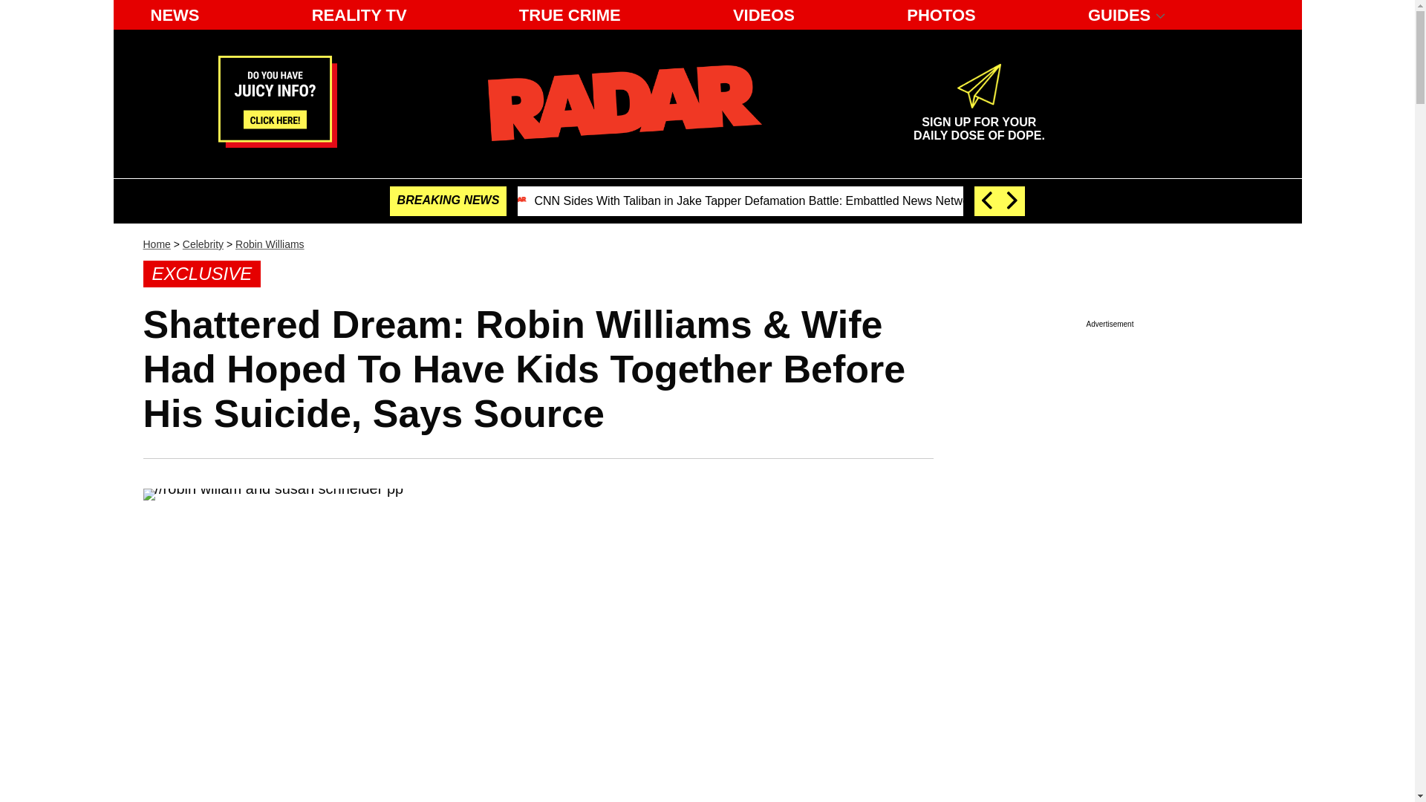 Image resolution: width=1426 pixels, height=802 pixels. I want to click on PHOTOS, so click(624, 102).